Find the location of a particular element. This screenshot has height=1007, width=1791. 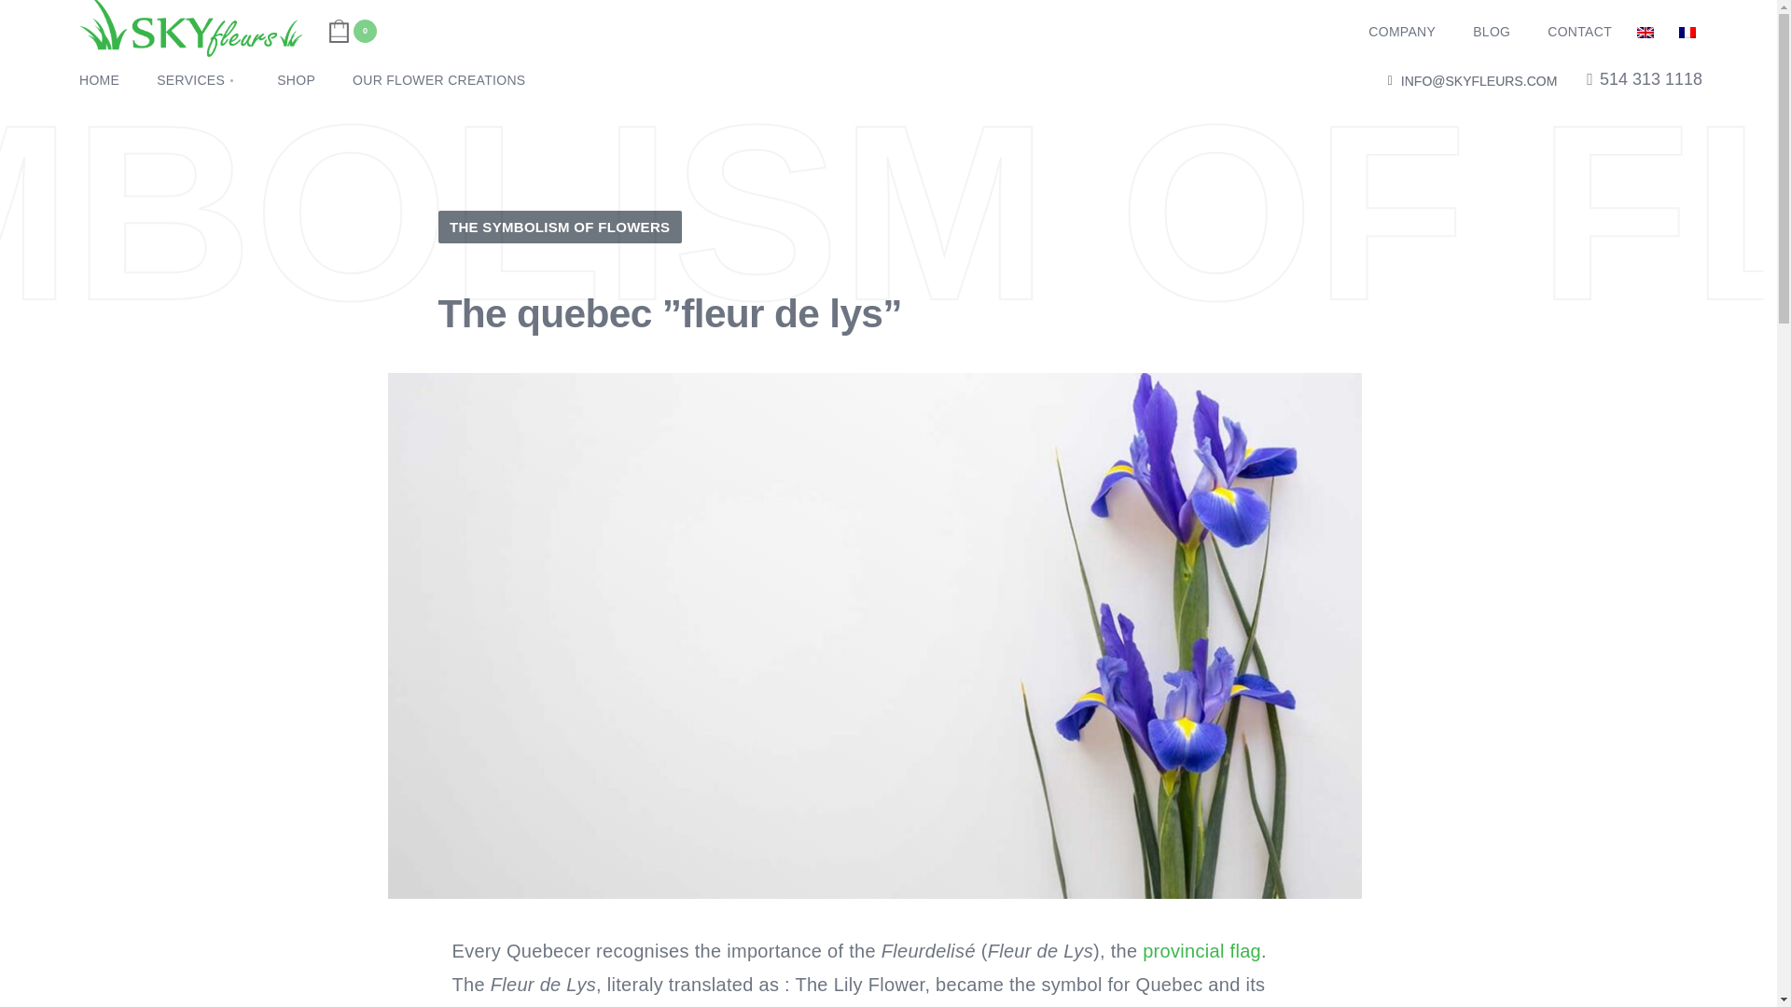

BLOG is located at coordinates (1491, 32).